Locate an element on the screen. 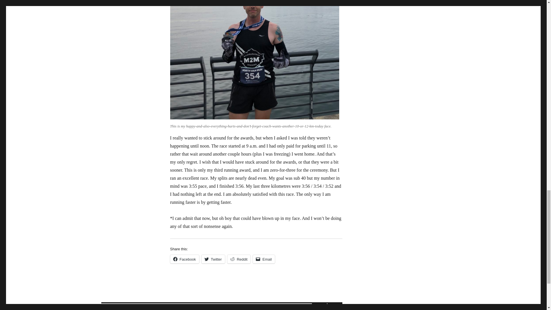  Click to share on Reddit is located at coordinates (239, 259).